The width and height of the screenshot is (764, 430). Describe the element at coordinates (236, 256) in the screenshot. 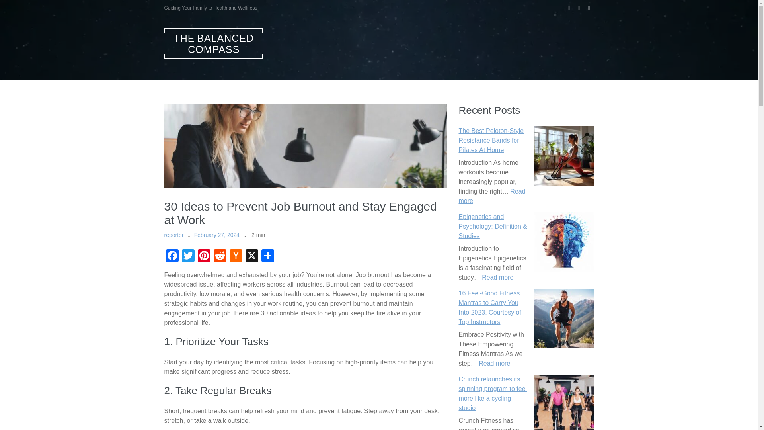

I see `Hacker News` at that location.